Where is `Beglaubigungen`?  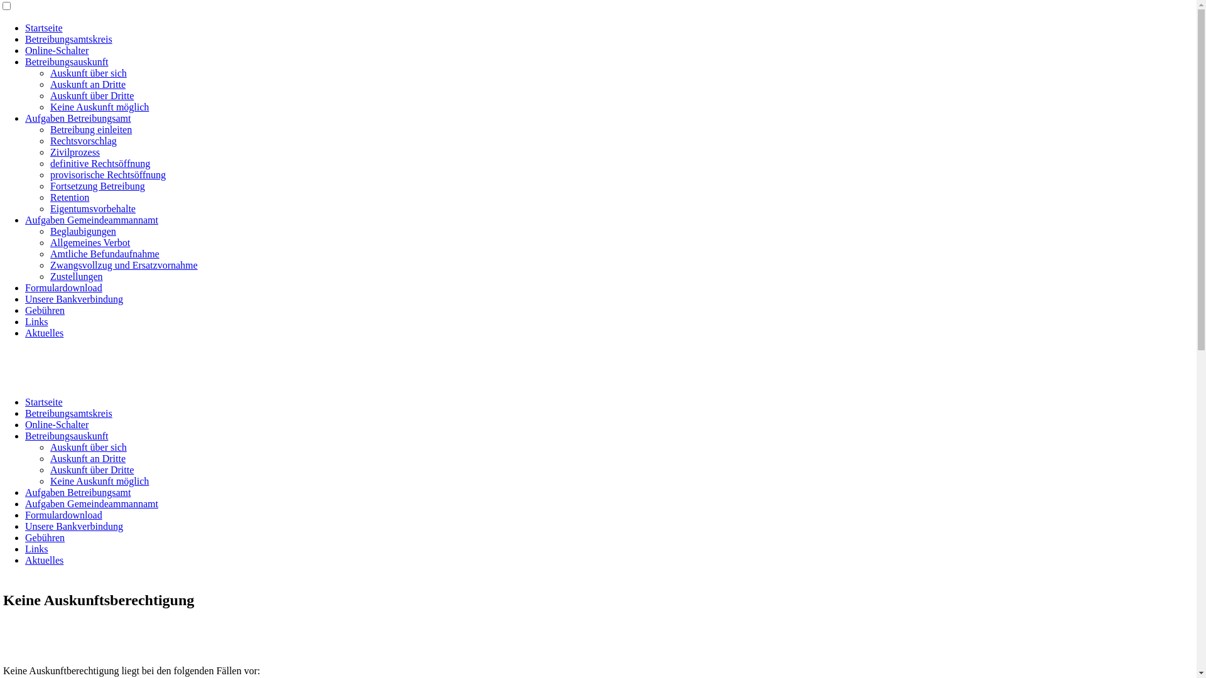 Beglaubigungen is located at coordinates (83, 231).